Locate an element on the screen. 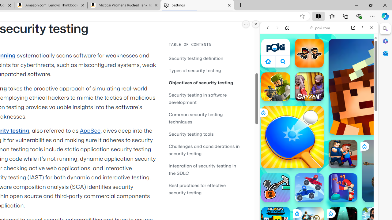 The height and width of the screenshot is (220, 392). Class: rCs5cyEiqiTpYvt_VBCR is located at coordinates (330, 213).